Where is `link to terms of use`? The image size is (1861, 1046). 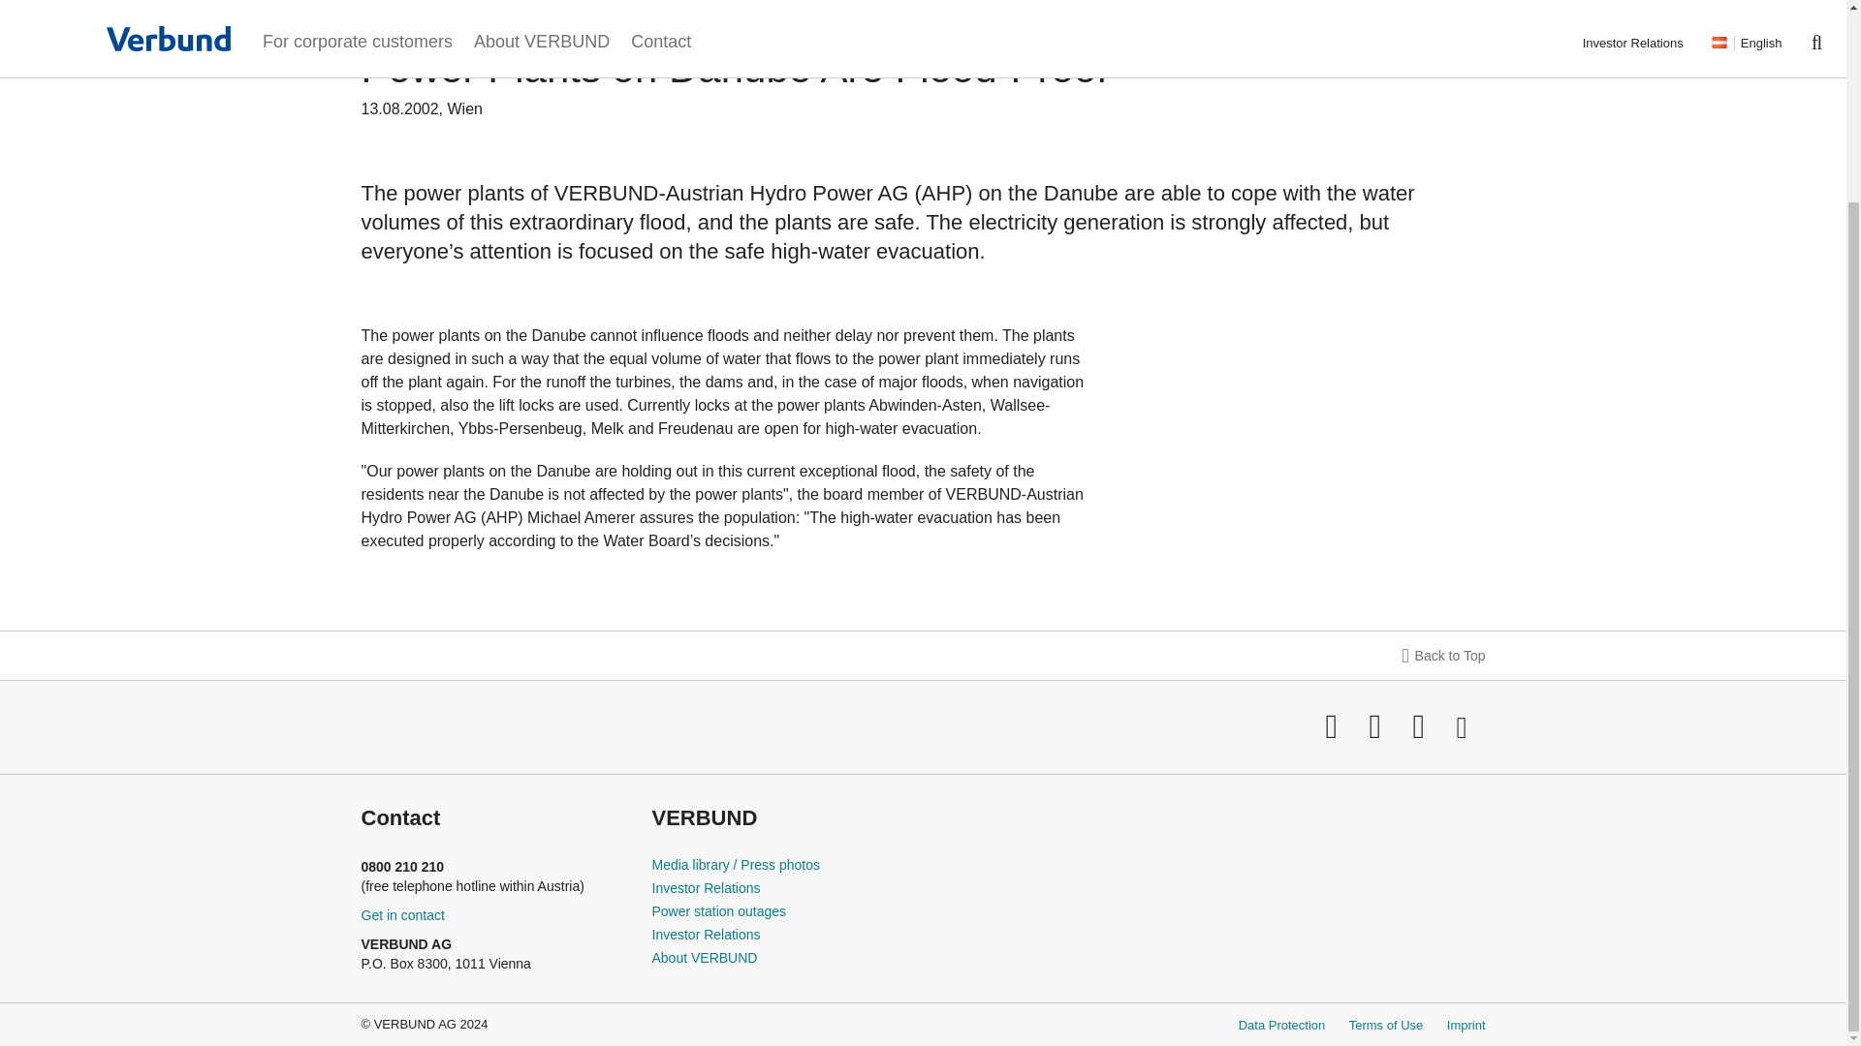
link to terms of use is located at coordinates (1386, 1025).